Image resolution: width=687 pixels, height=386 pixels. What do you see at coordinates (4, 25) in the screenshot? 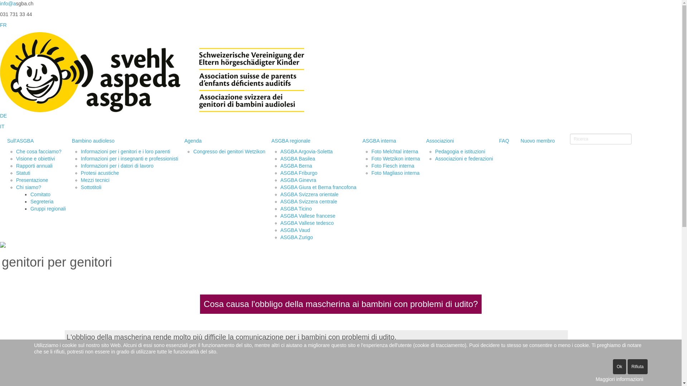
I see `FR` at bounding box center [4, 25].